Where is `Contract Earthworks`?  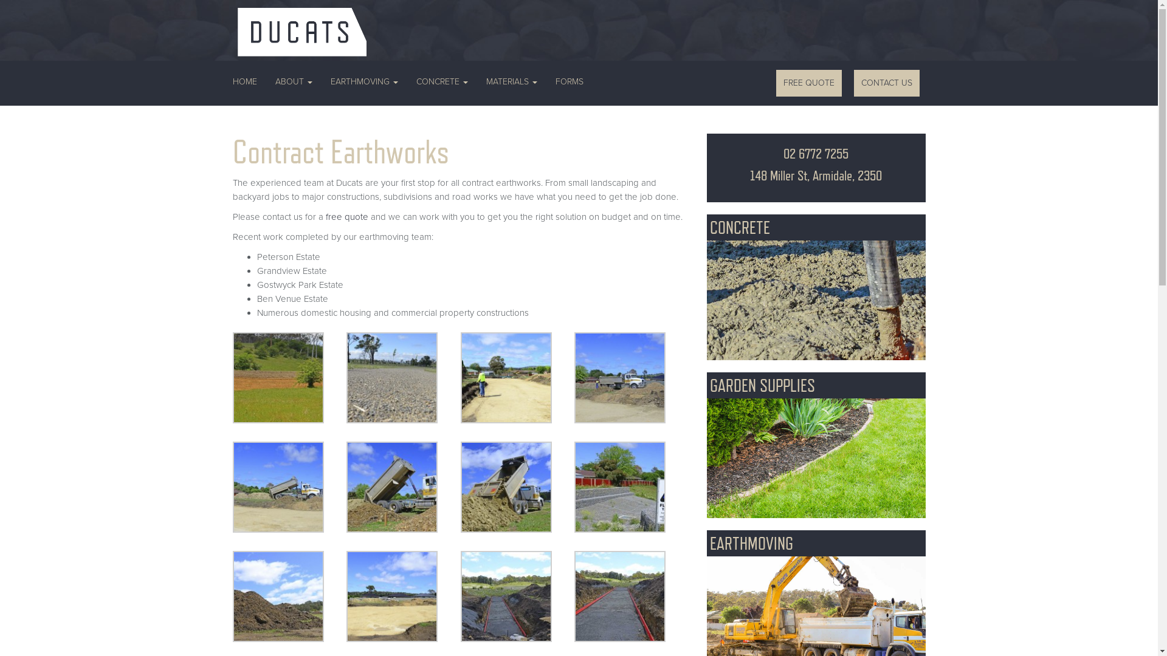
Contract Earthworks is located at coordinates (632, 487).